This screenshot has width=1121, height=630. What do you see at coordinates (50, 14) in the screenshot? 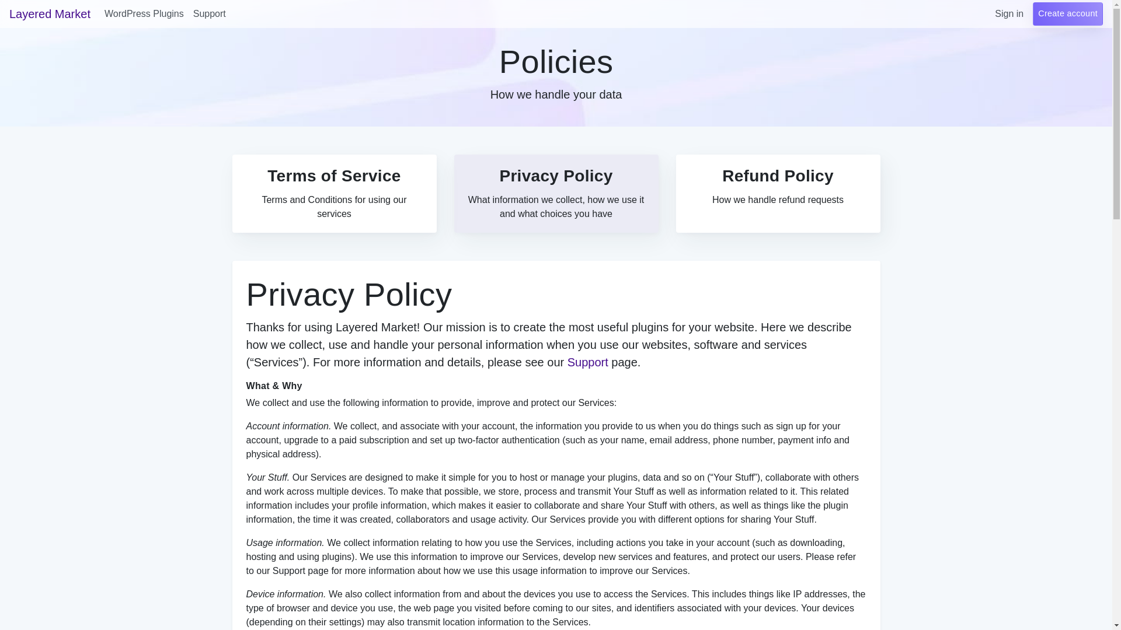
I see `Layered Market` at bounding box center [50, 14].